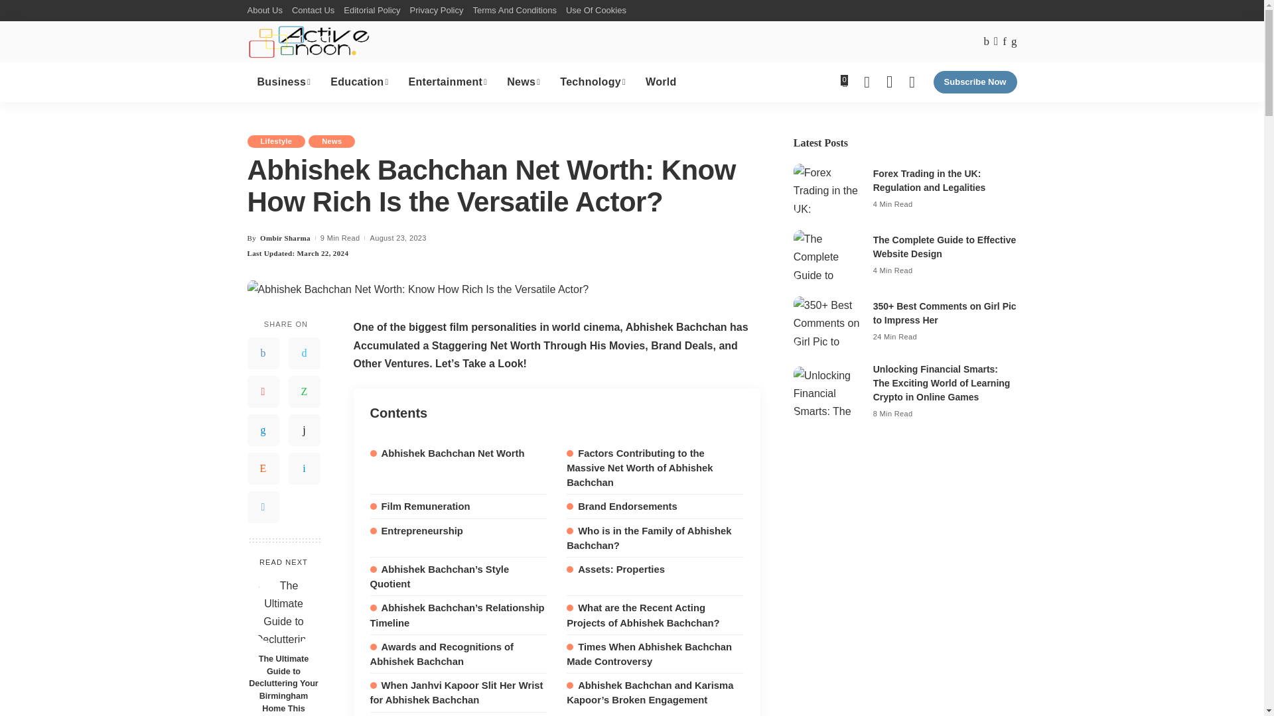  Describe the element at coordinates (437, 11) in the screenshot. I see `Privacy Policy` at that location.